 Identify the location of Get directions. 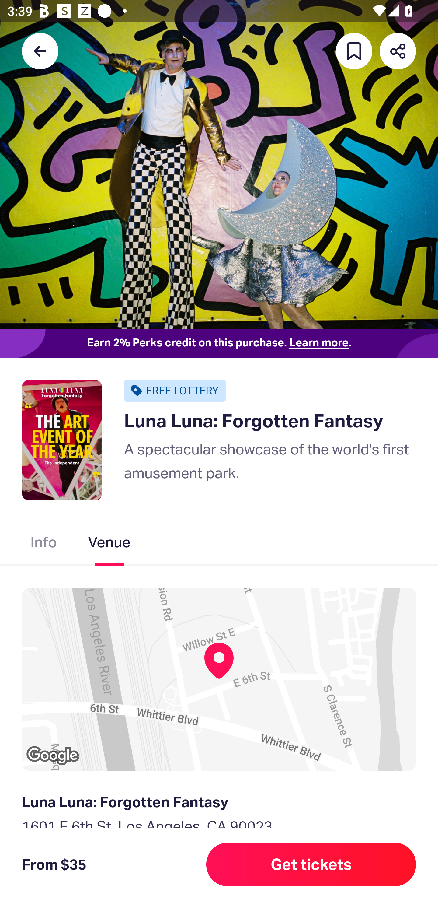
(219, 879).